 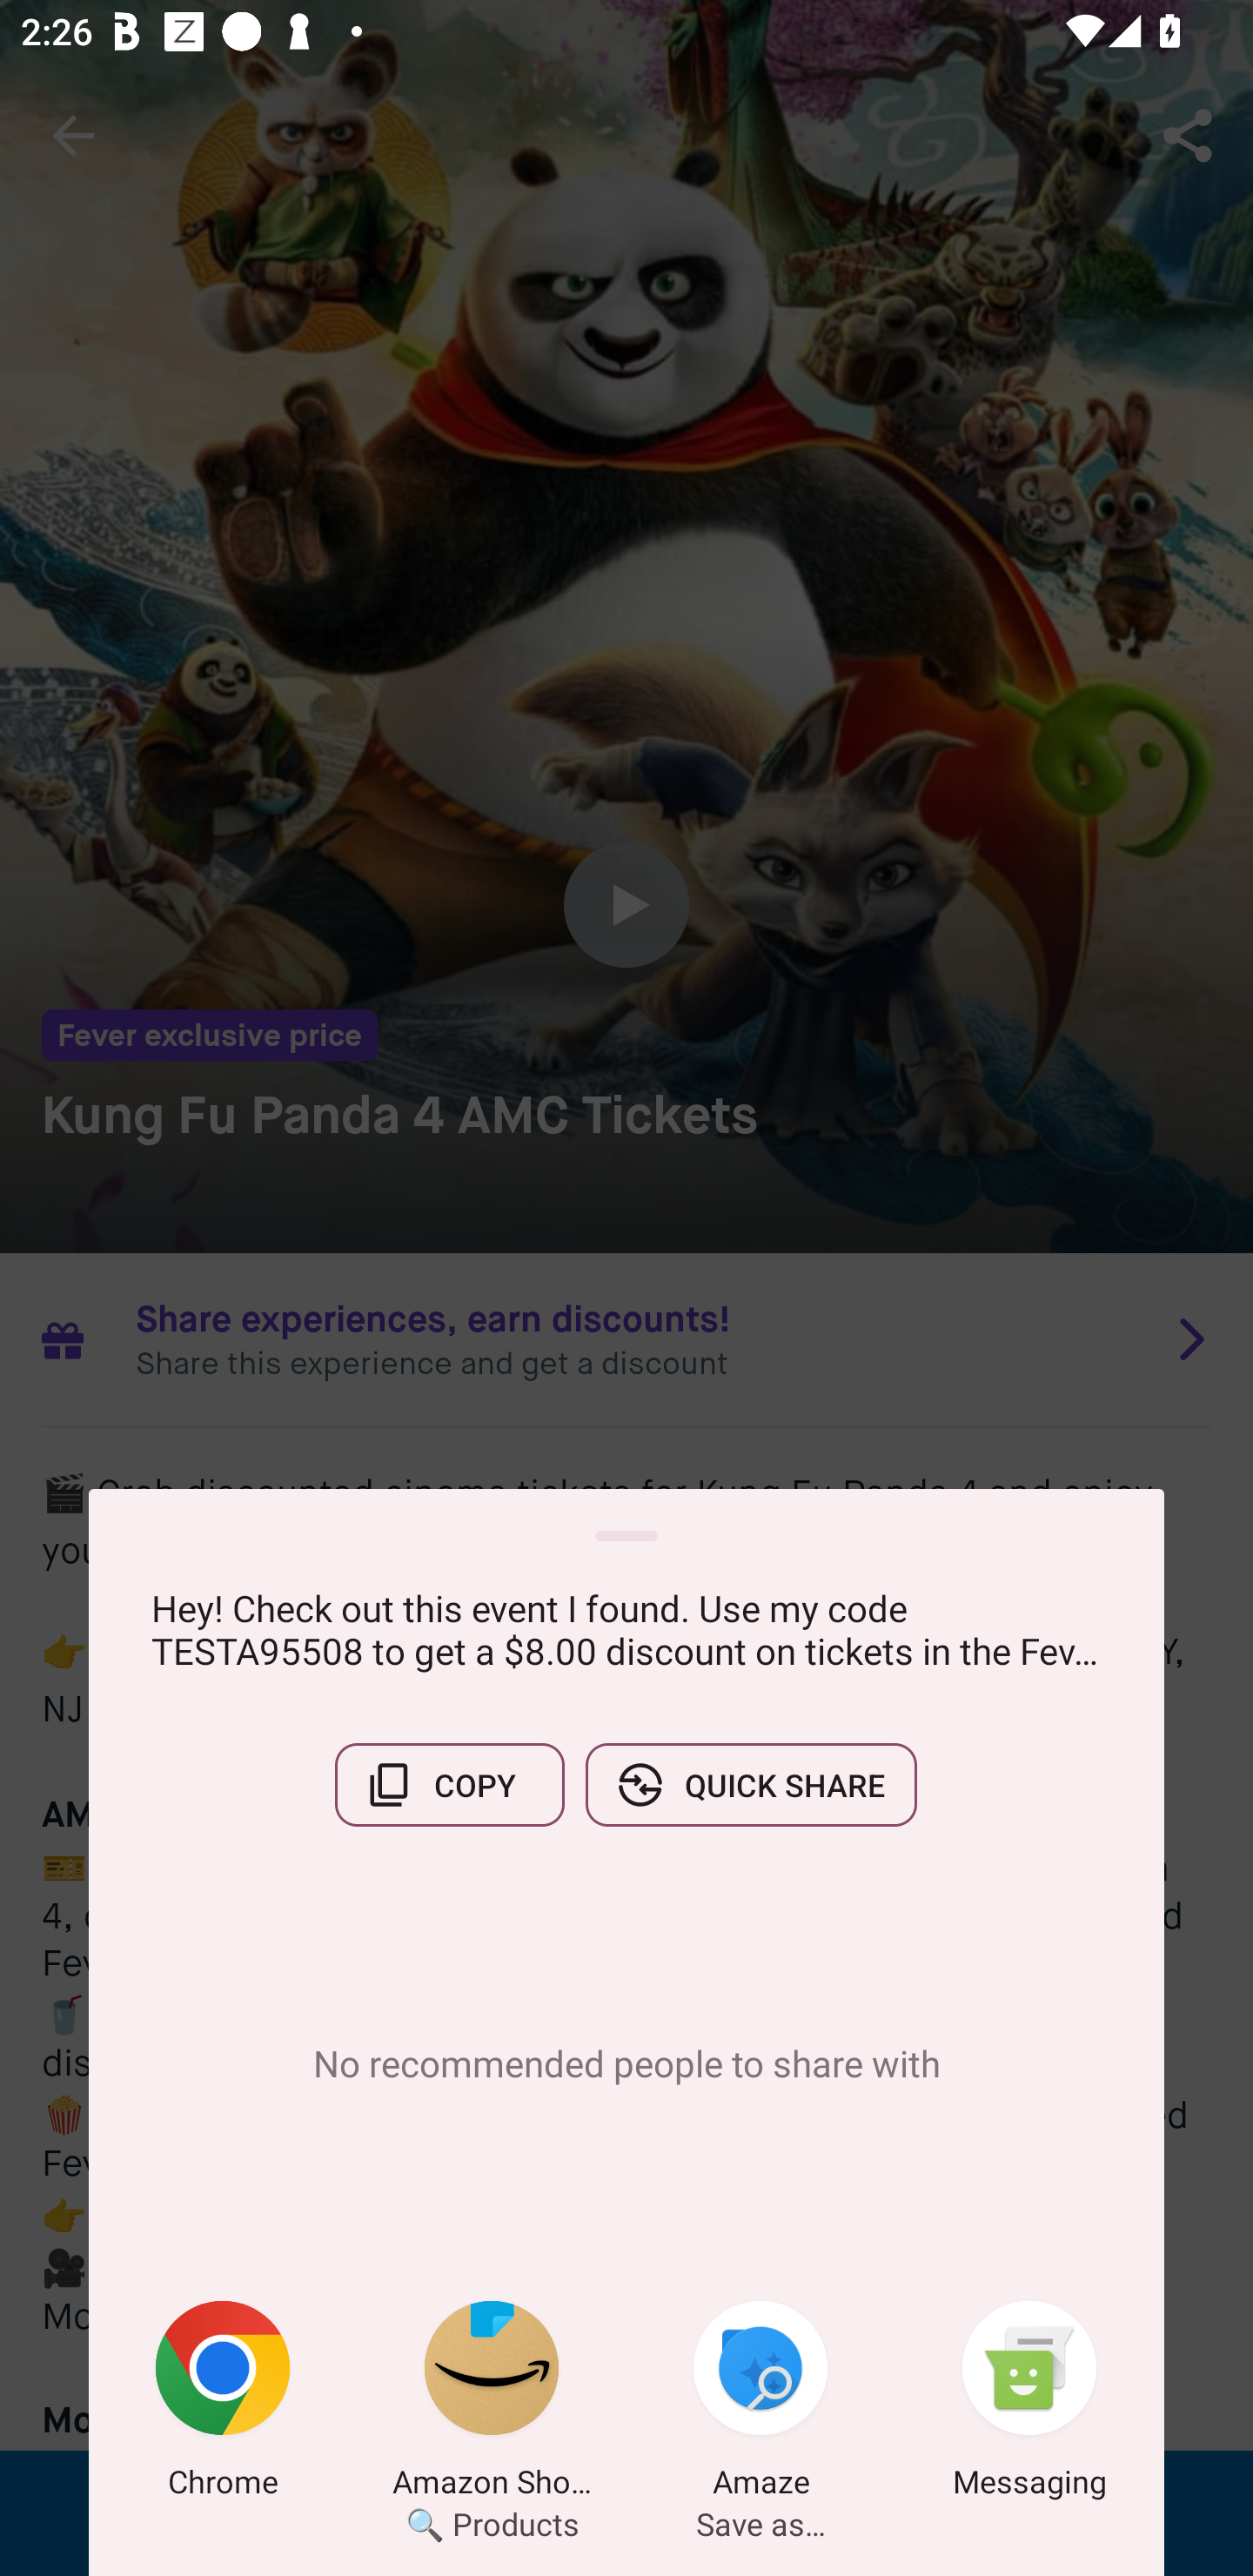 I want to click on QUICK SHARE, so click(x=751, y=1785).